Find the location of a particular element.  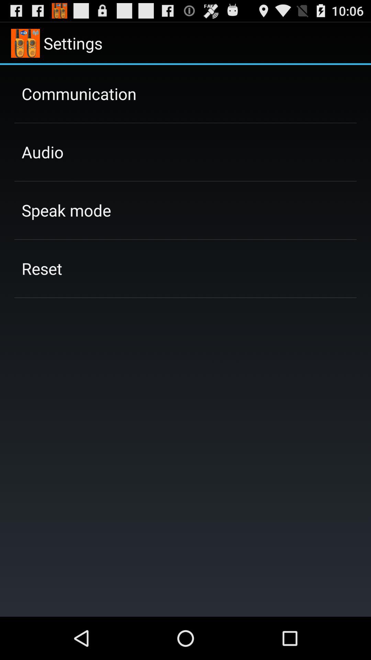

flip to the speak mode item is located at coordinates (66, 210).